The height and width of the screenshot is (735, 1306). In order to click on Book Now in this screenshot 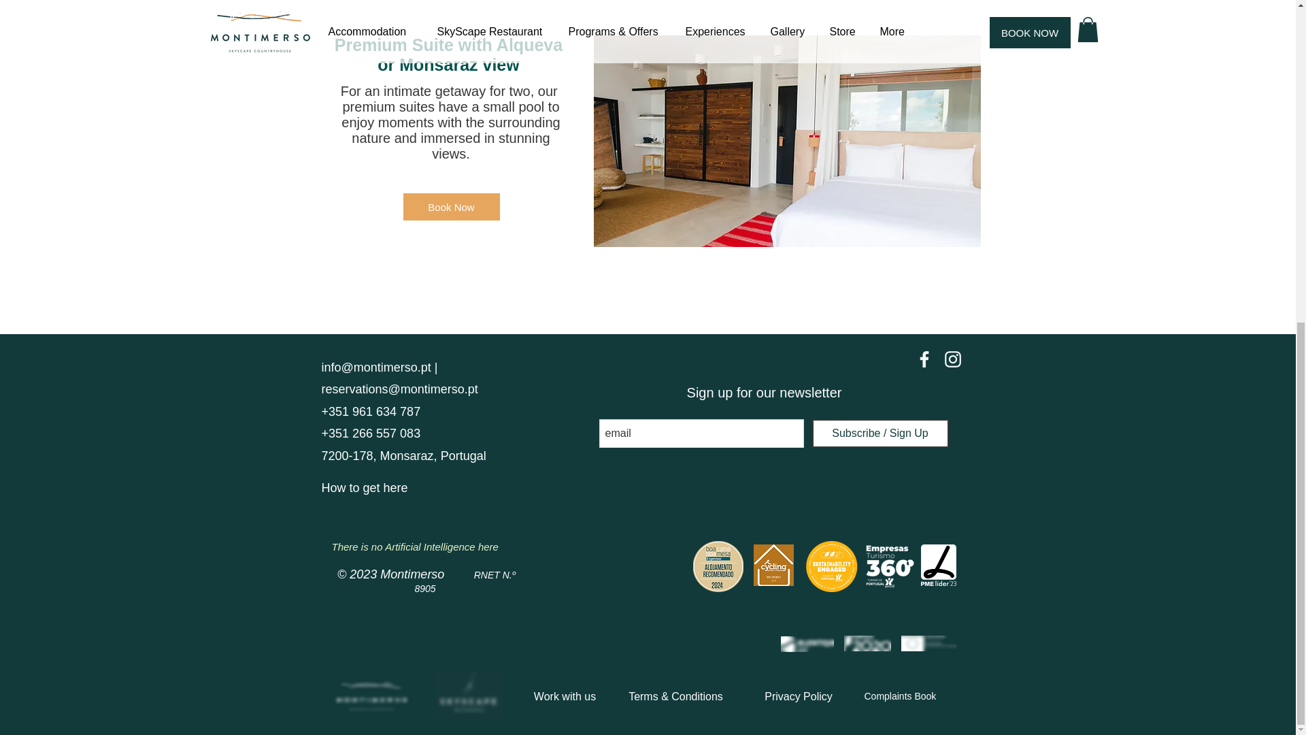, I will do `click(450, 207)`.